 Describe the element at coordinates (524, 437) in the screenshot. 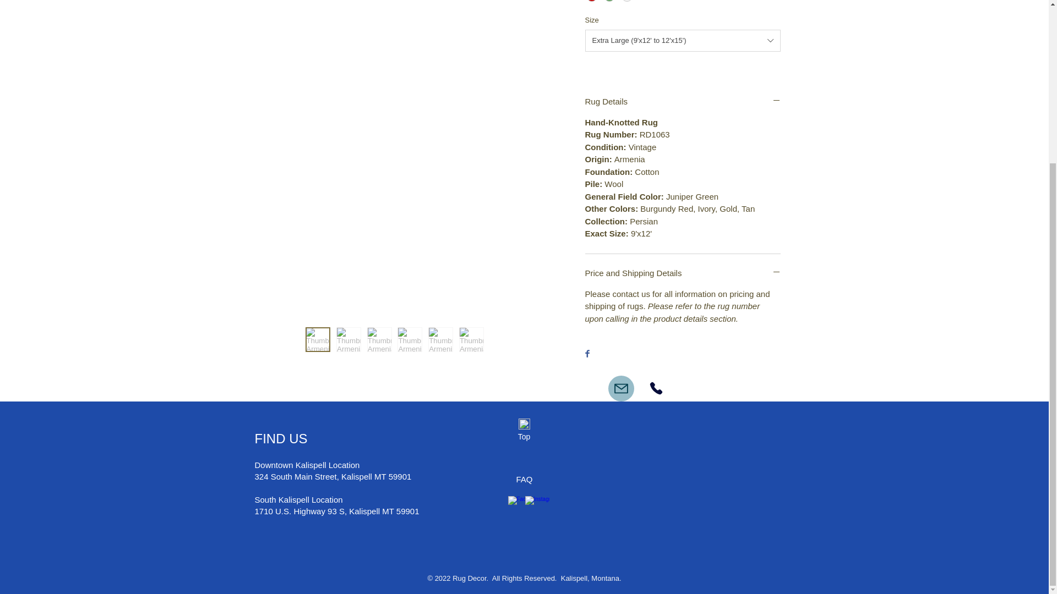

I see `Top` at that location.